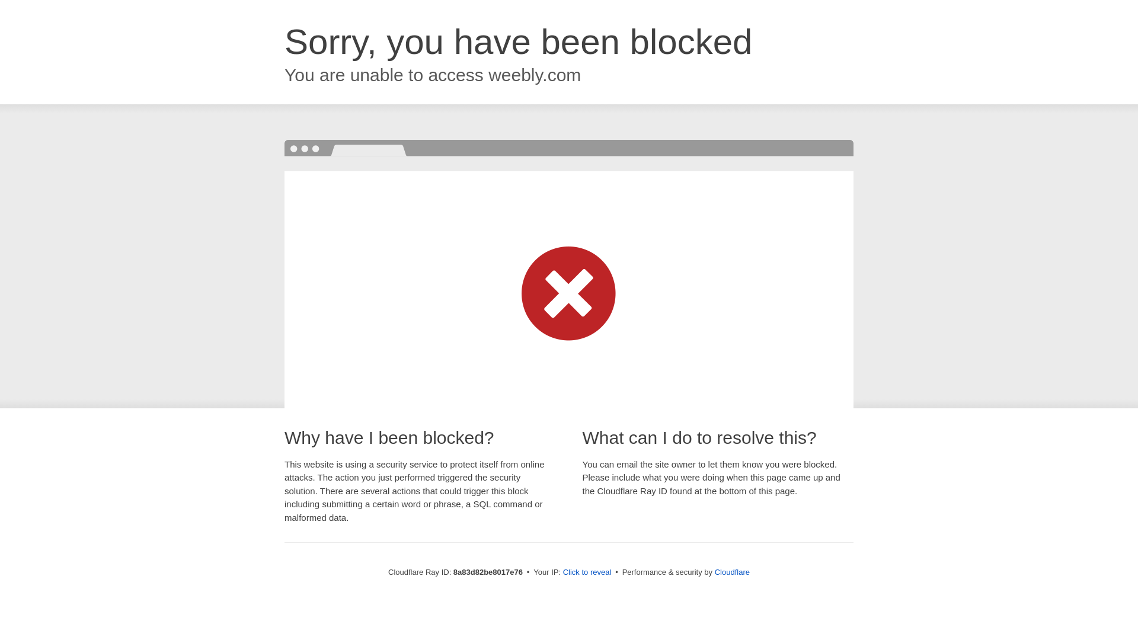  Describe the element at coordinates (732, 572) in the screenshot. I see `Cloudflare` at that location.